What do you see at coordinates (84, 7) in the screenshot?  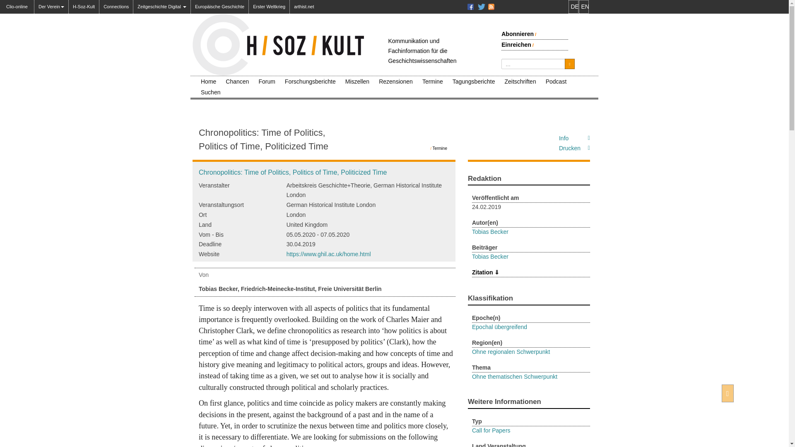 I see `H-Soz-Kult` at bounding box center [84, 7].